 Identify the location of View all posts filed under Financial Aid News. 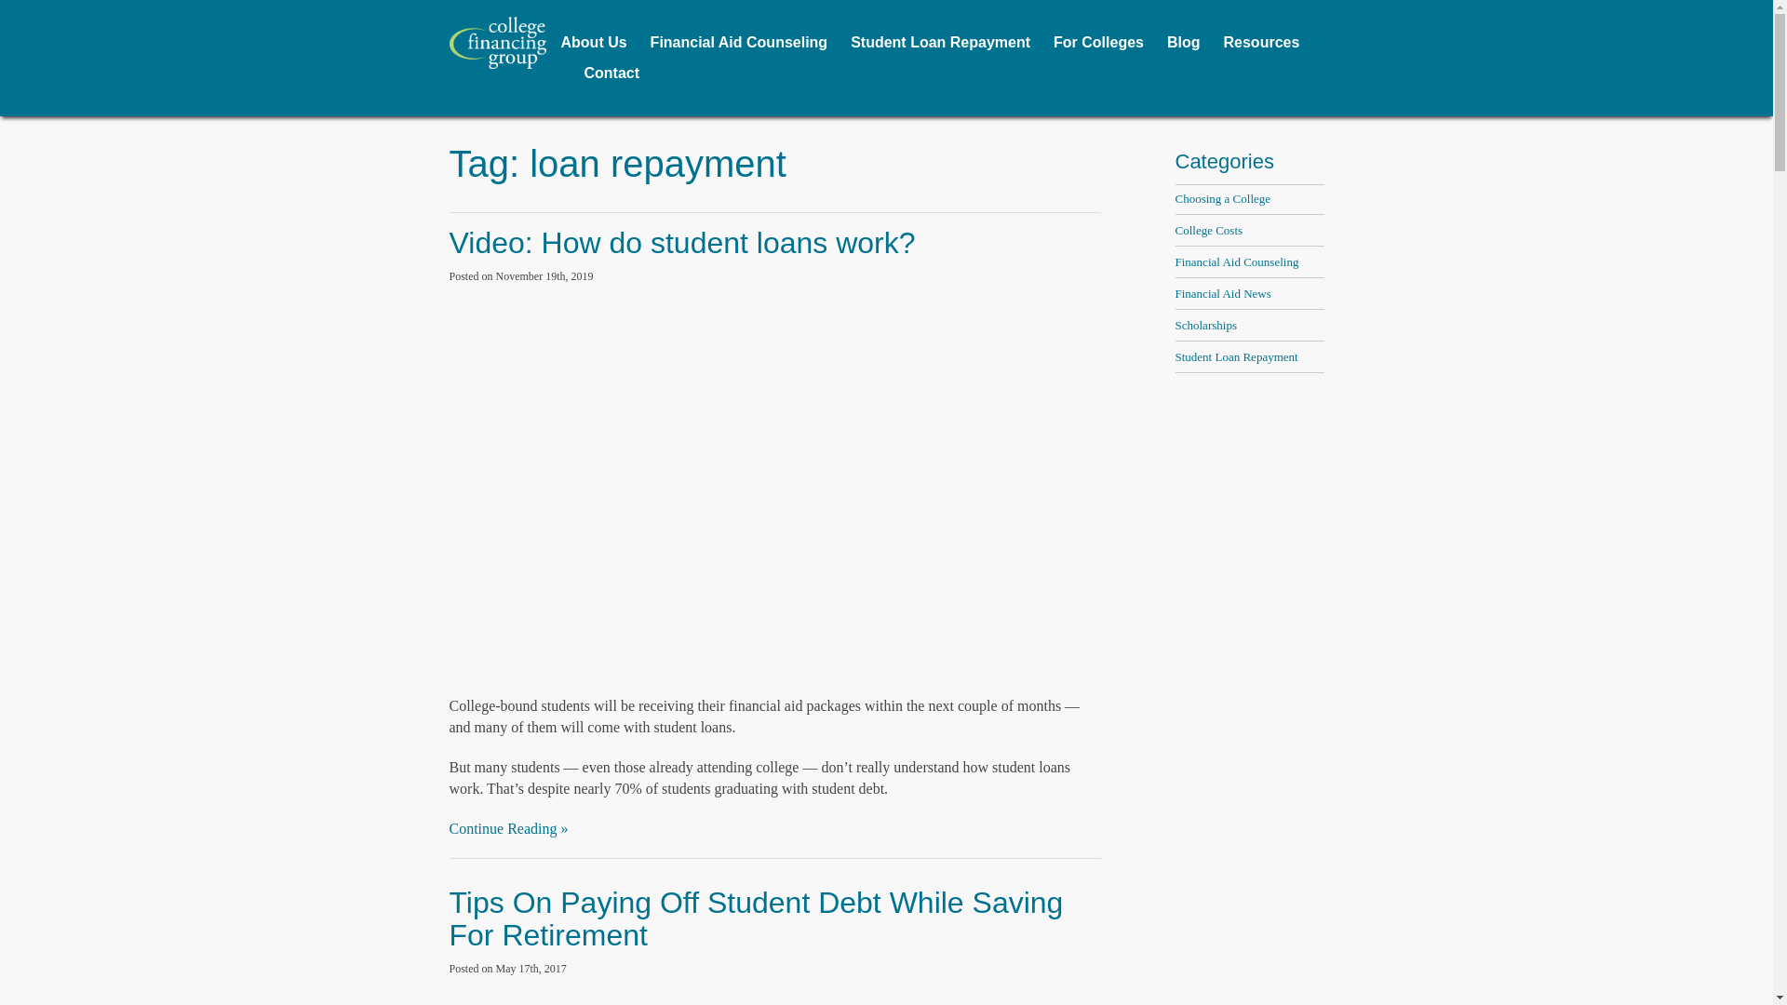
(1222, 292).